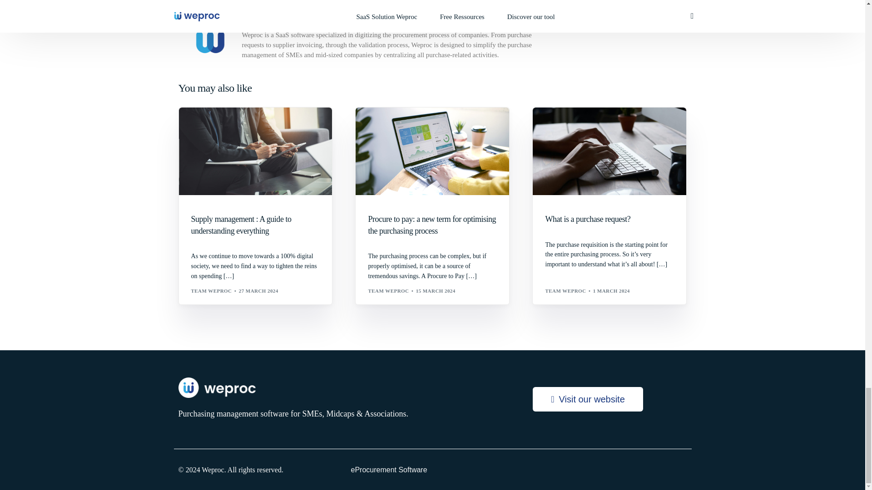 The image size is (872, 490). I want to click on  View Post: What is a purchase request?, so click(609, 151).